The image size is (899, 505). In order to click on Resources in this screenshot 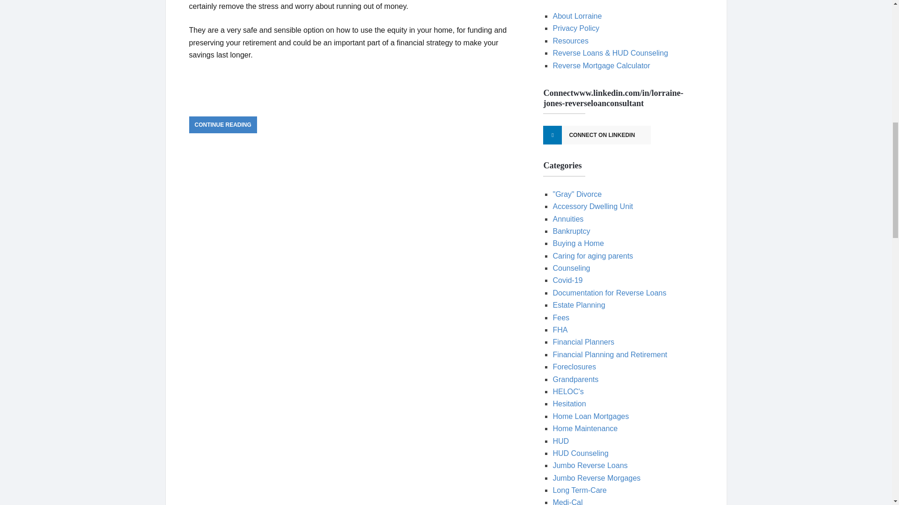, I will do `click(570, 41)`.